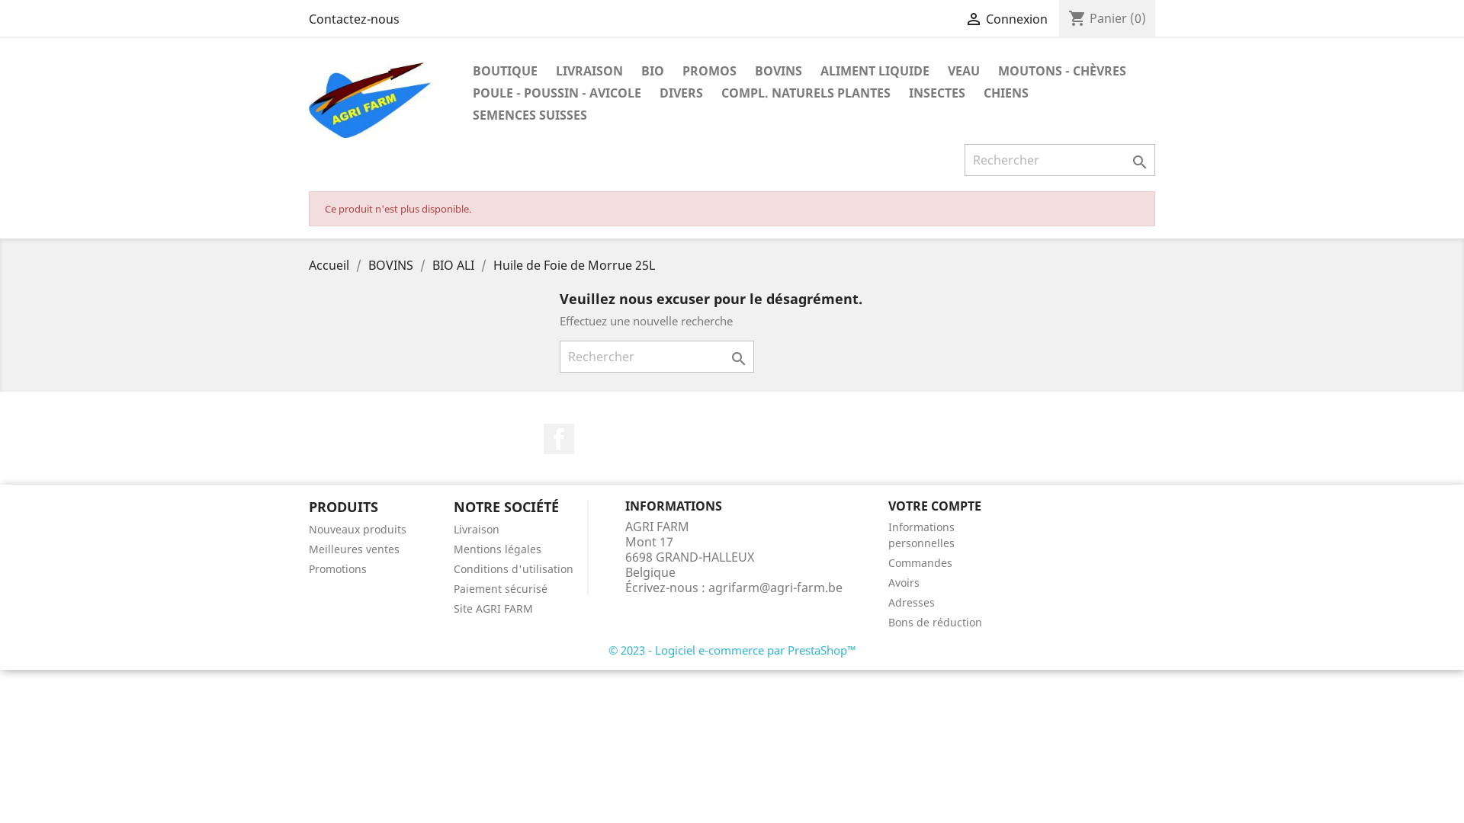 This screenshot has width=1464, height=823. I want to click on Adresses, so click(912, 602).